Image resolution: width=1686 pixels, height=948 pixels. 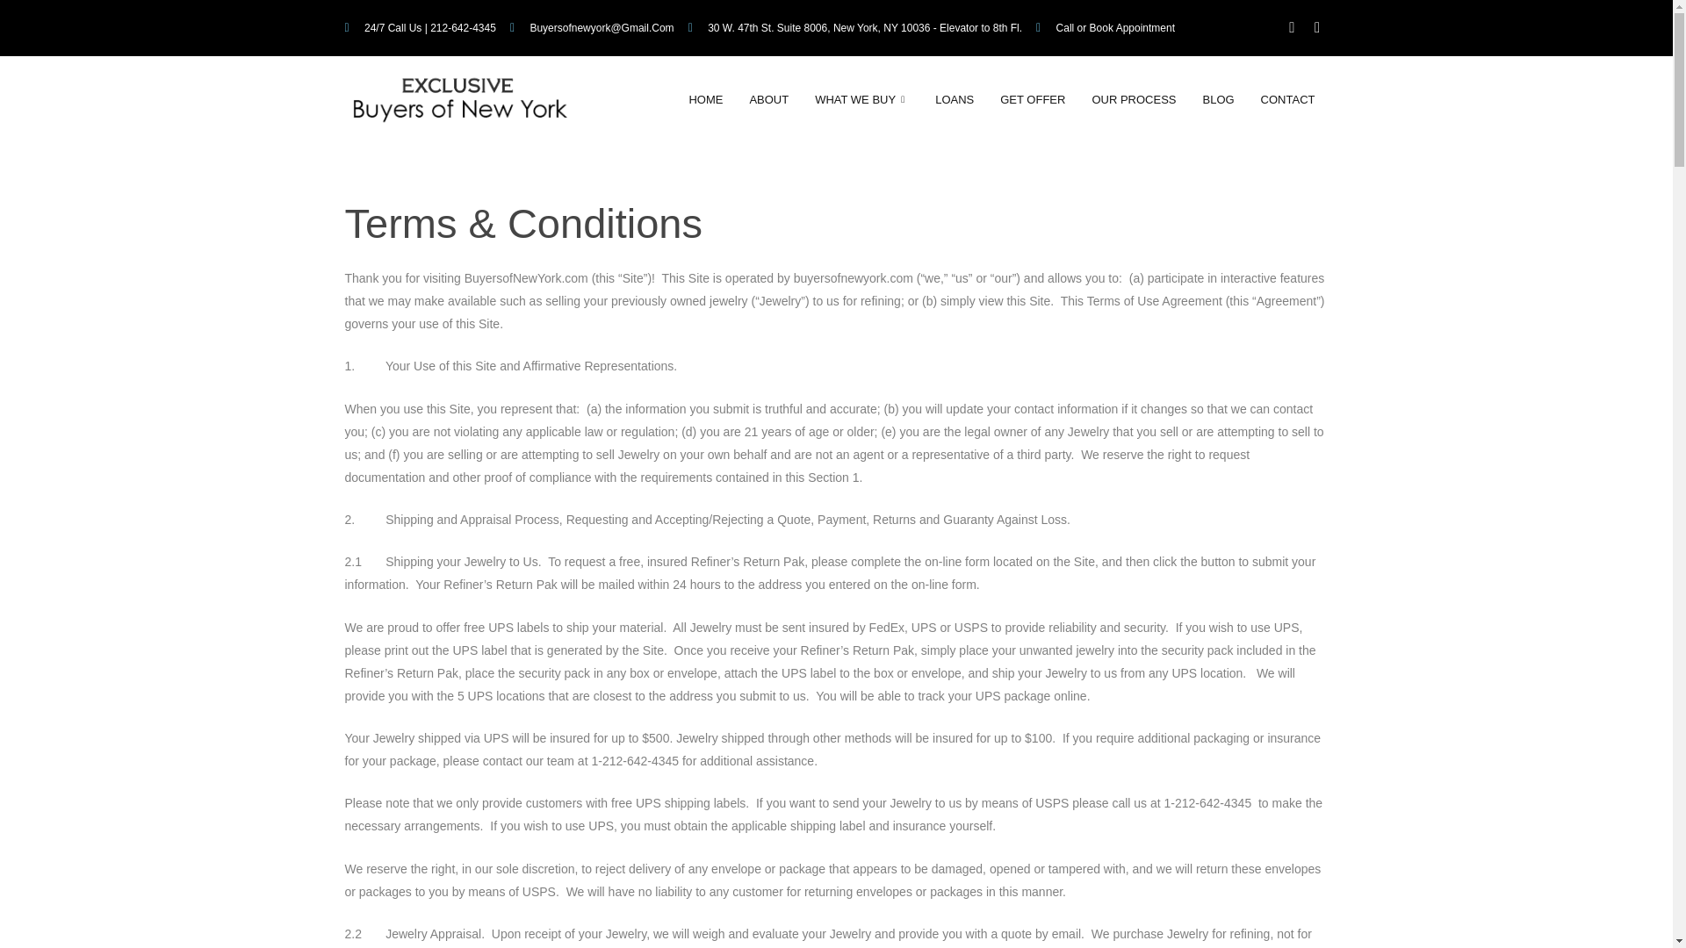 What do you see at coordinates (954, 100) in the screenshot?
I see `LOANS` at bounding box center [954, 100].